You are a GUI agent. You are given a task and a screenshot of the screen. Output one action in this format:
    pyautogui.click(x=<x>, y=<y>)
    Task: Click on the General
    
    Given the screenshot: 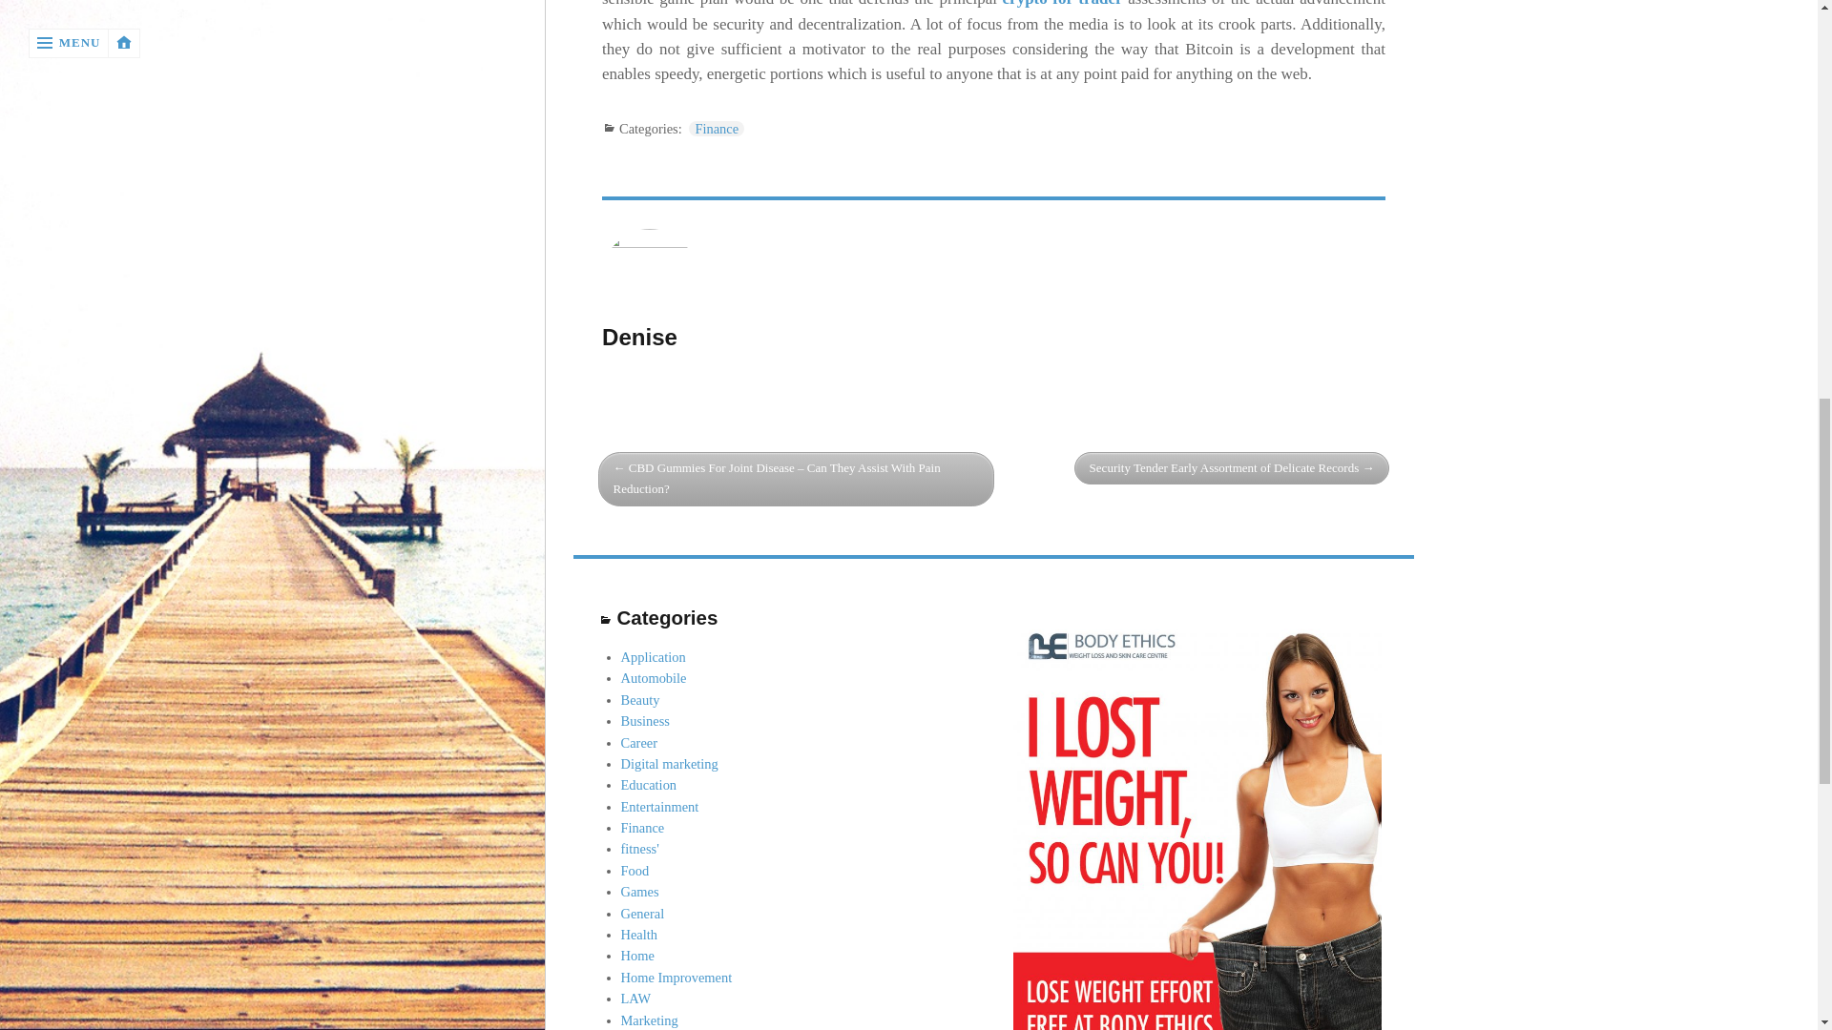 What is the action you would take?
    pyautogui.click(x=642, y=914)
    